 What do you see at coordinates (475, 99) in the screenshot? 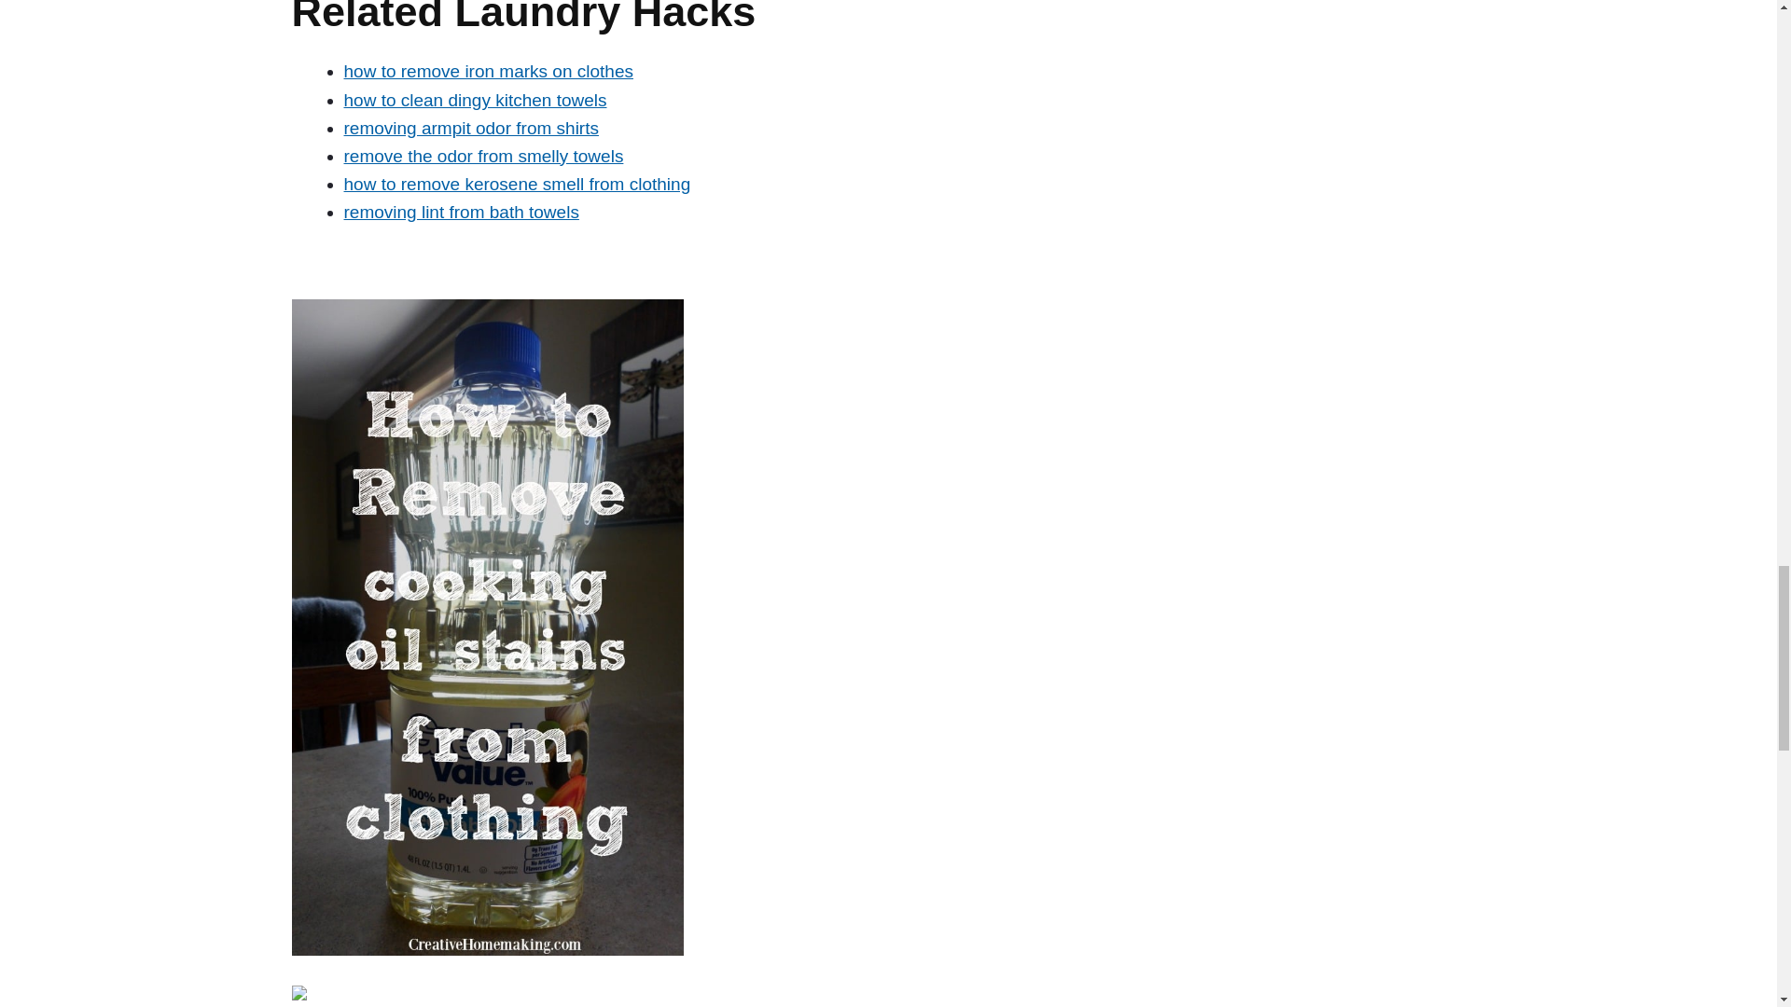
I see `how to clean dingy kitchen towels` at bounding box center [475, 99].